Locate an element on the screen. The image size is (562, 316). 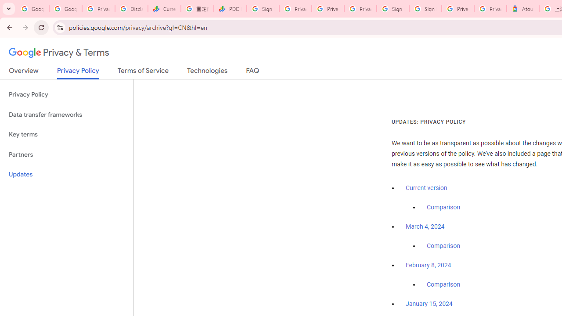
Google Workspace Admin Community is located at coordinates (32, 9).